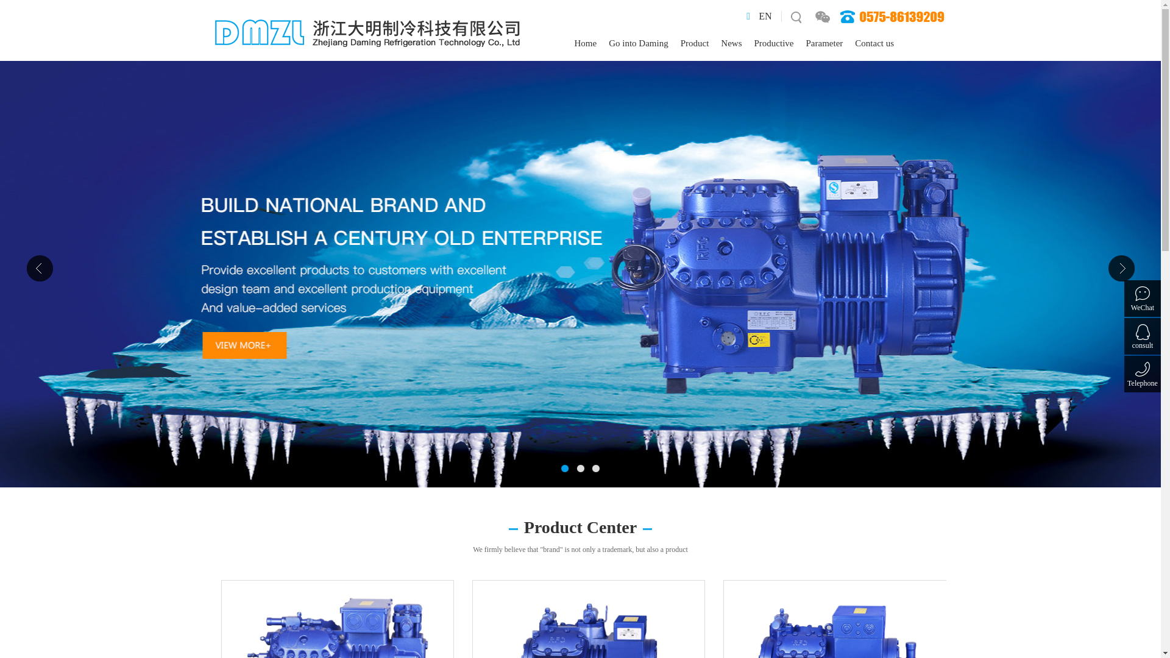 The height and width of the screenshot is (658, 1170). What do you see at coordinates (731, 44) in the screenshot?
I see `News` at bounding box center [731, 44].